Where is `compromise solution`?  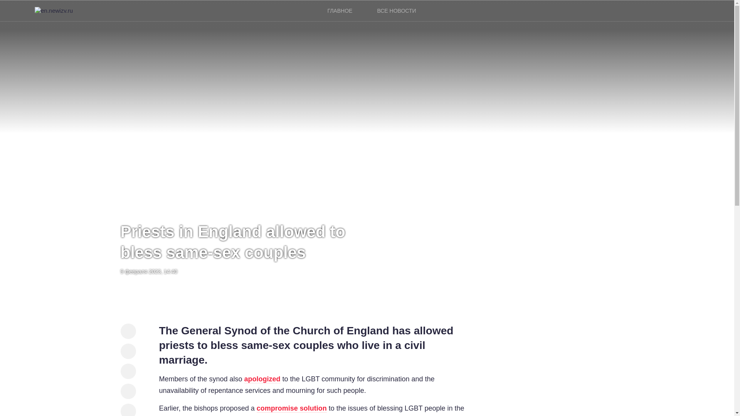 compromise solution is located at coordinates (292, 408).